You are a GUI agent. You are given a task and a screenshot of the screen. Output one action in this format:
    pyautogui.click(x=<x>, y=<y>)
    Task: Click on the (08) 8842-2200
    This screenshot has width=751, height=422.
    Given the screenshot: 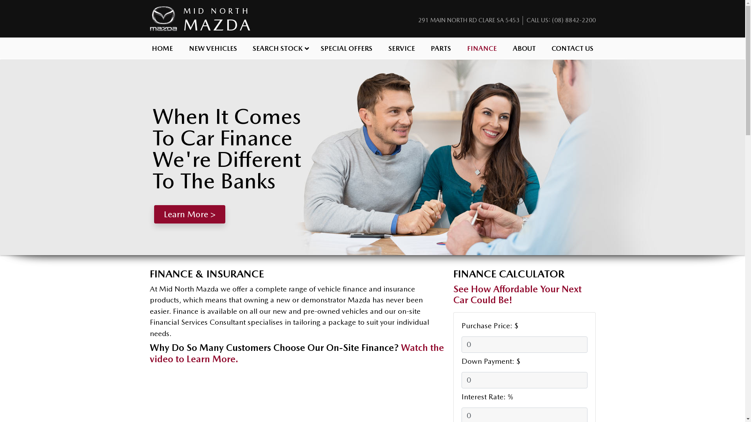 What is the action you would take?
    pyautogui.click(x=573, y=20)
    